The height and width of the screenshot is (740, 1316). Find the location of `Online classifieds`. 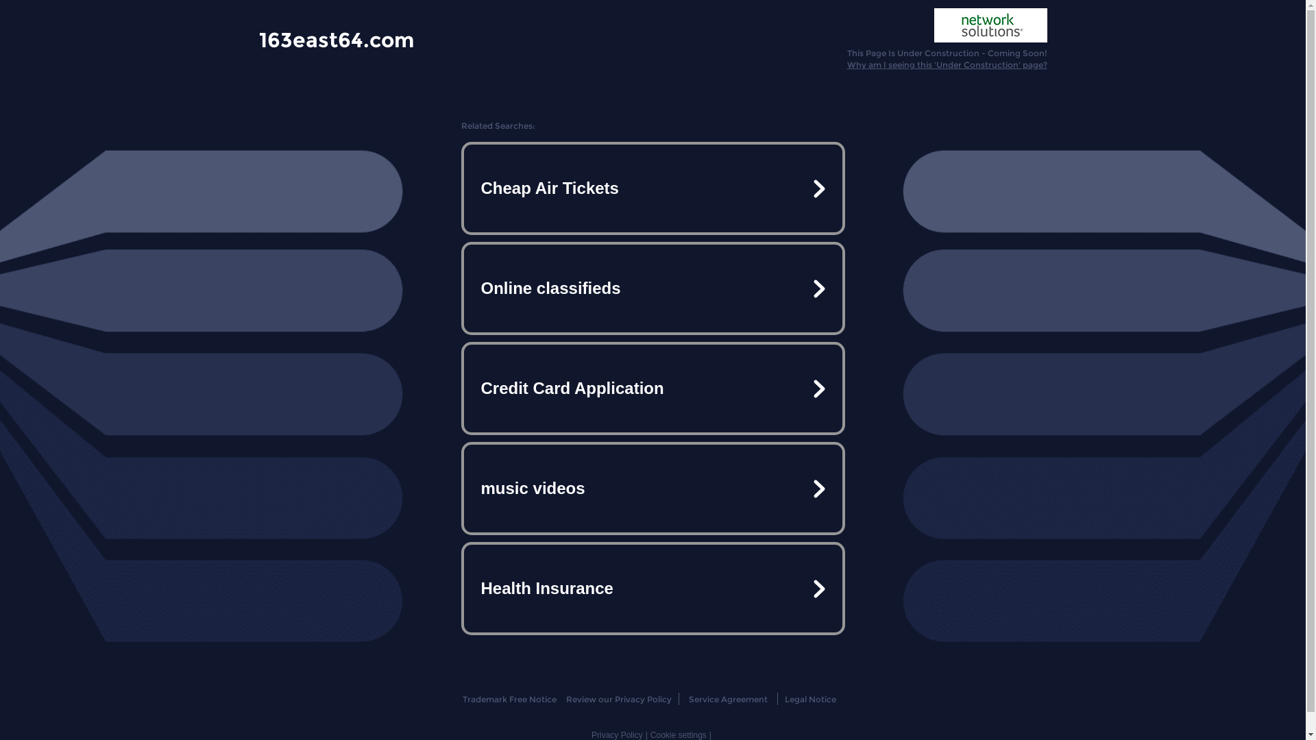

Online classifieds is located at coordinates (653, 288).